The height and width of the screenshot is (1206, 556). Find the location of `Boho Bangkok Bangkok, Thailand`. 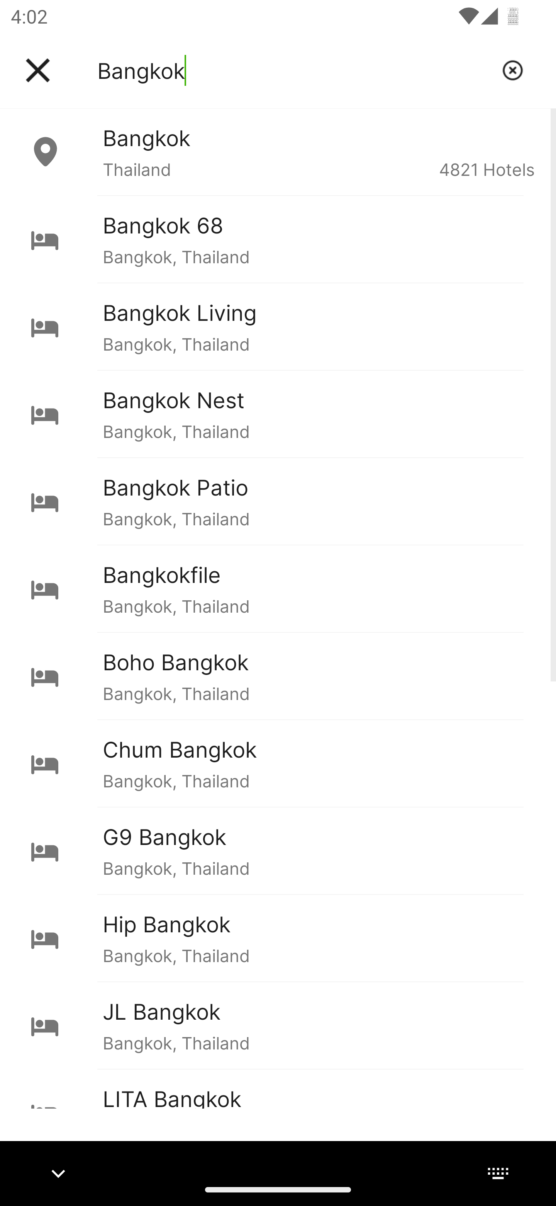

Boho Bangkok Bangkok, Thailand is located at coordinates (278, 676).